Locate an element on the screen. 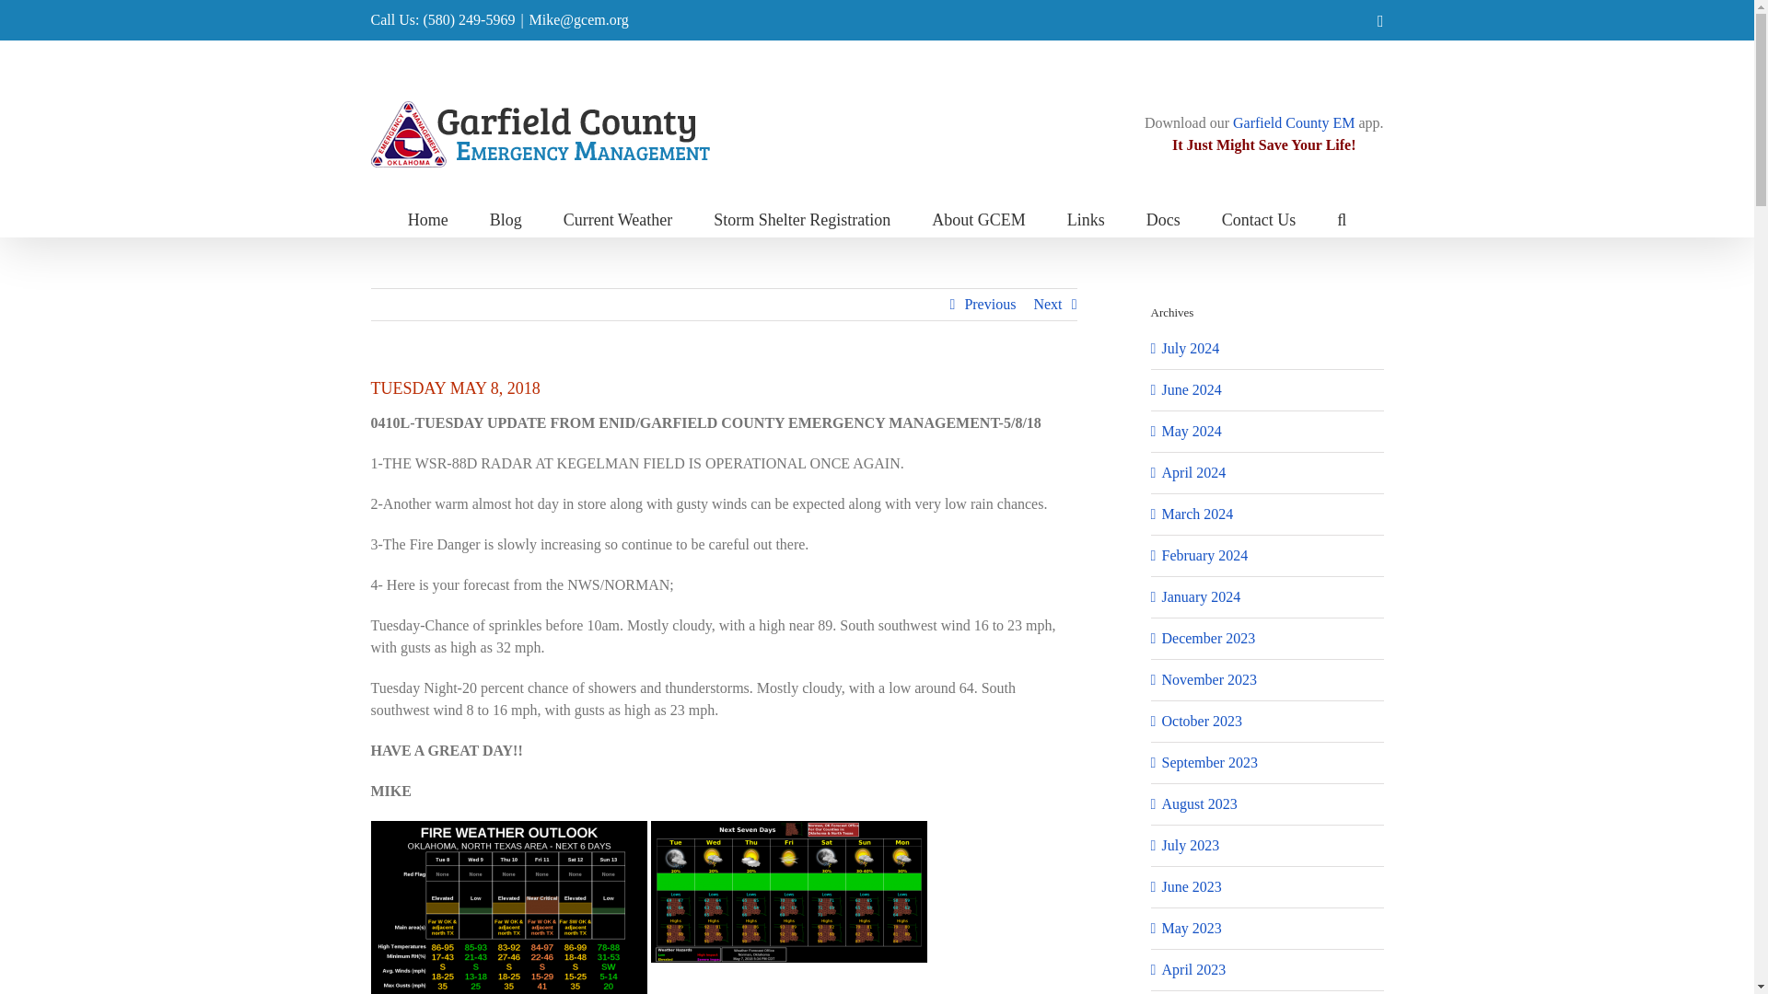  Docs is located at coordinates (1163, 218).